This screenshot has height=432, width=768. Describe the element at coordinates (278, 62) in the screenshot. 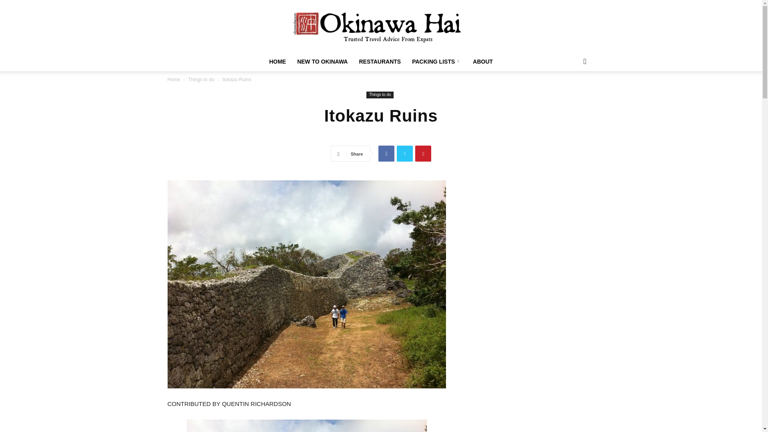

I see `HOME` at that location.